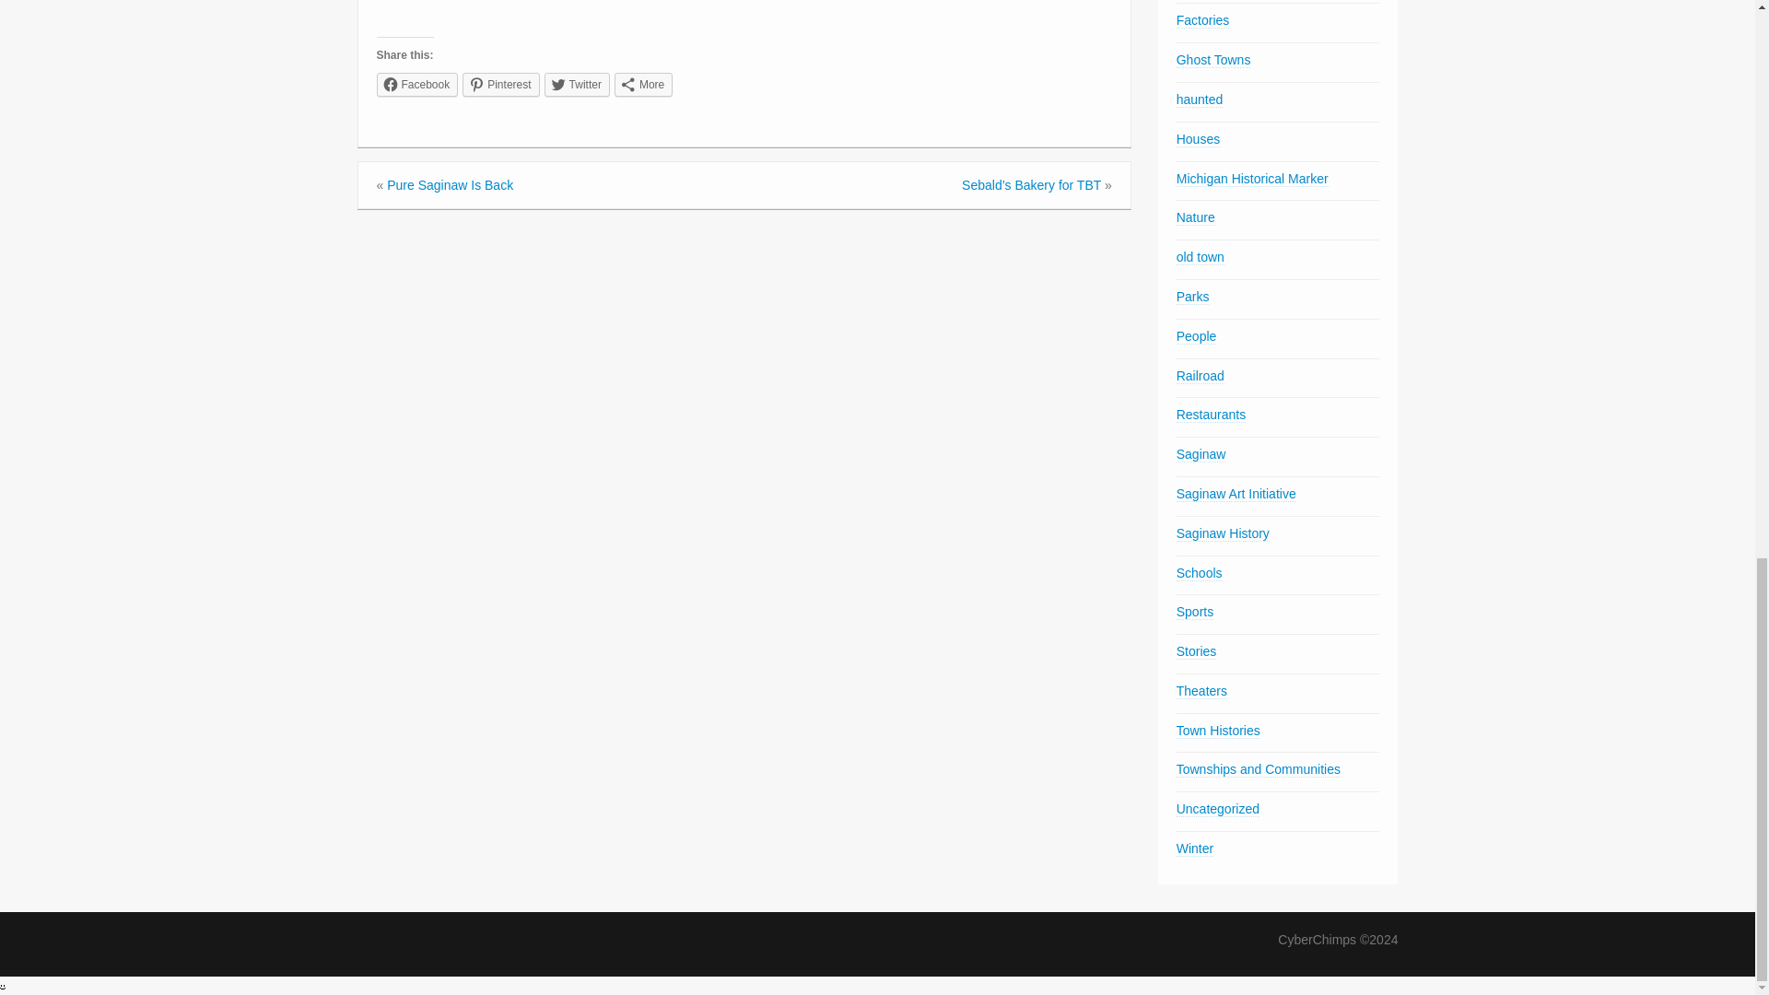 Image resolution: width=1769 pixels, height=995 pixels. I want to click on Pure Saginaw Is Back, so click(450, 185).